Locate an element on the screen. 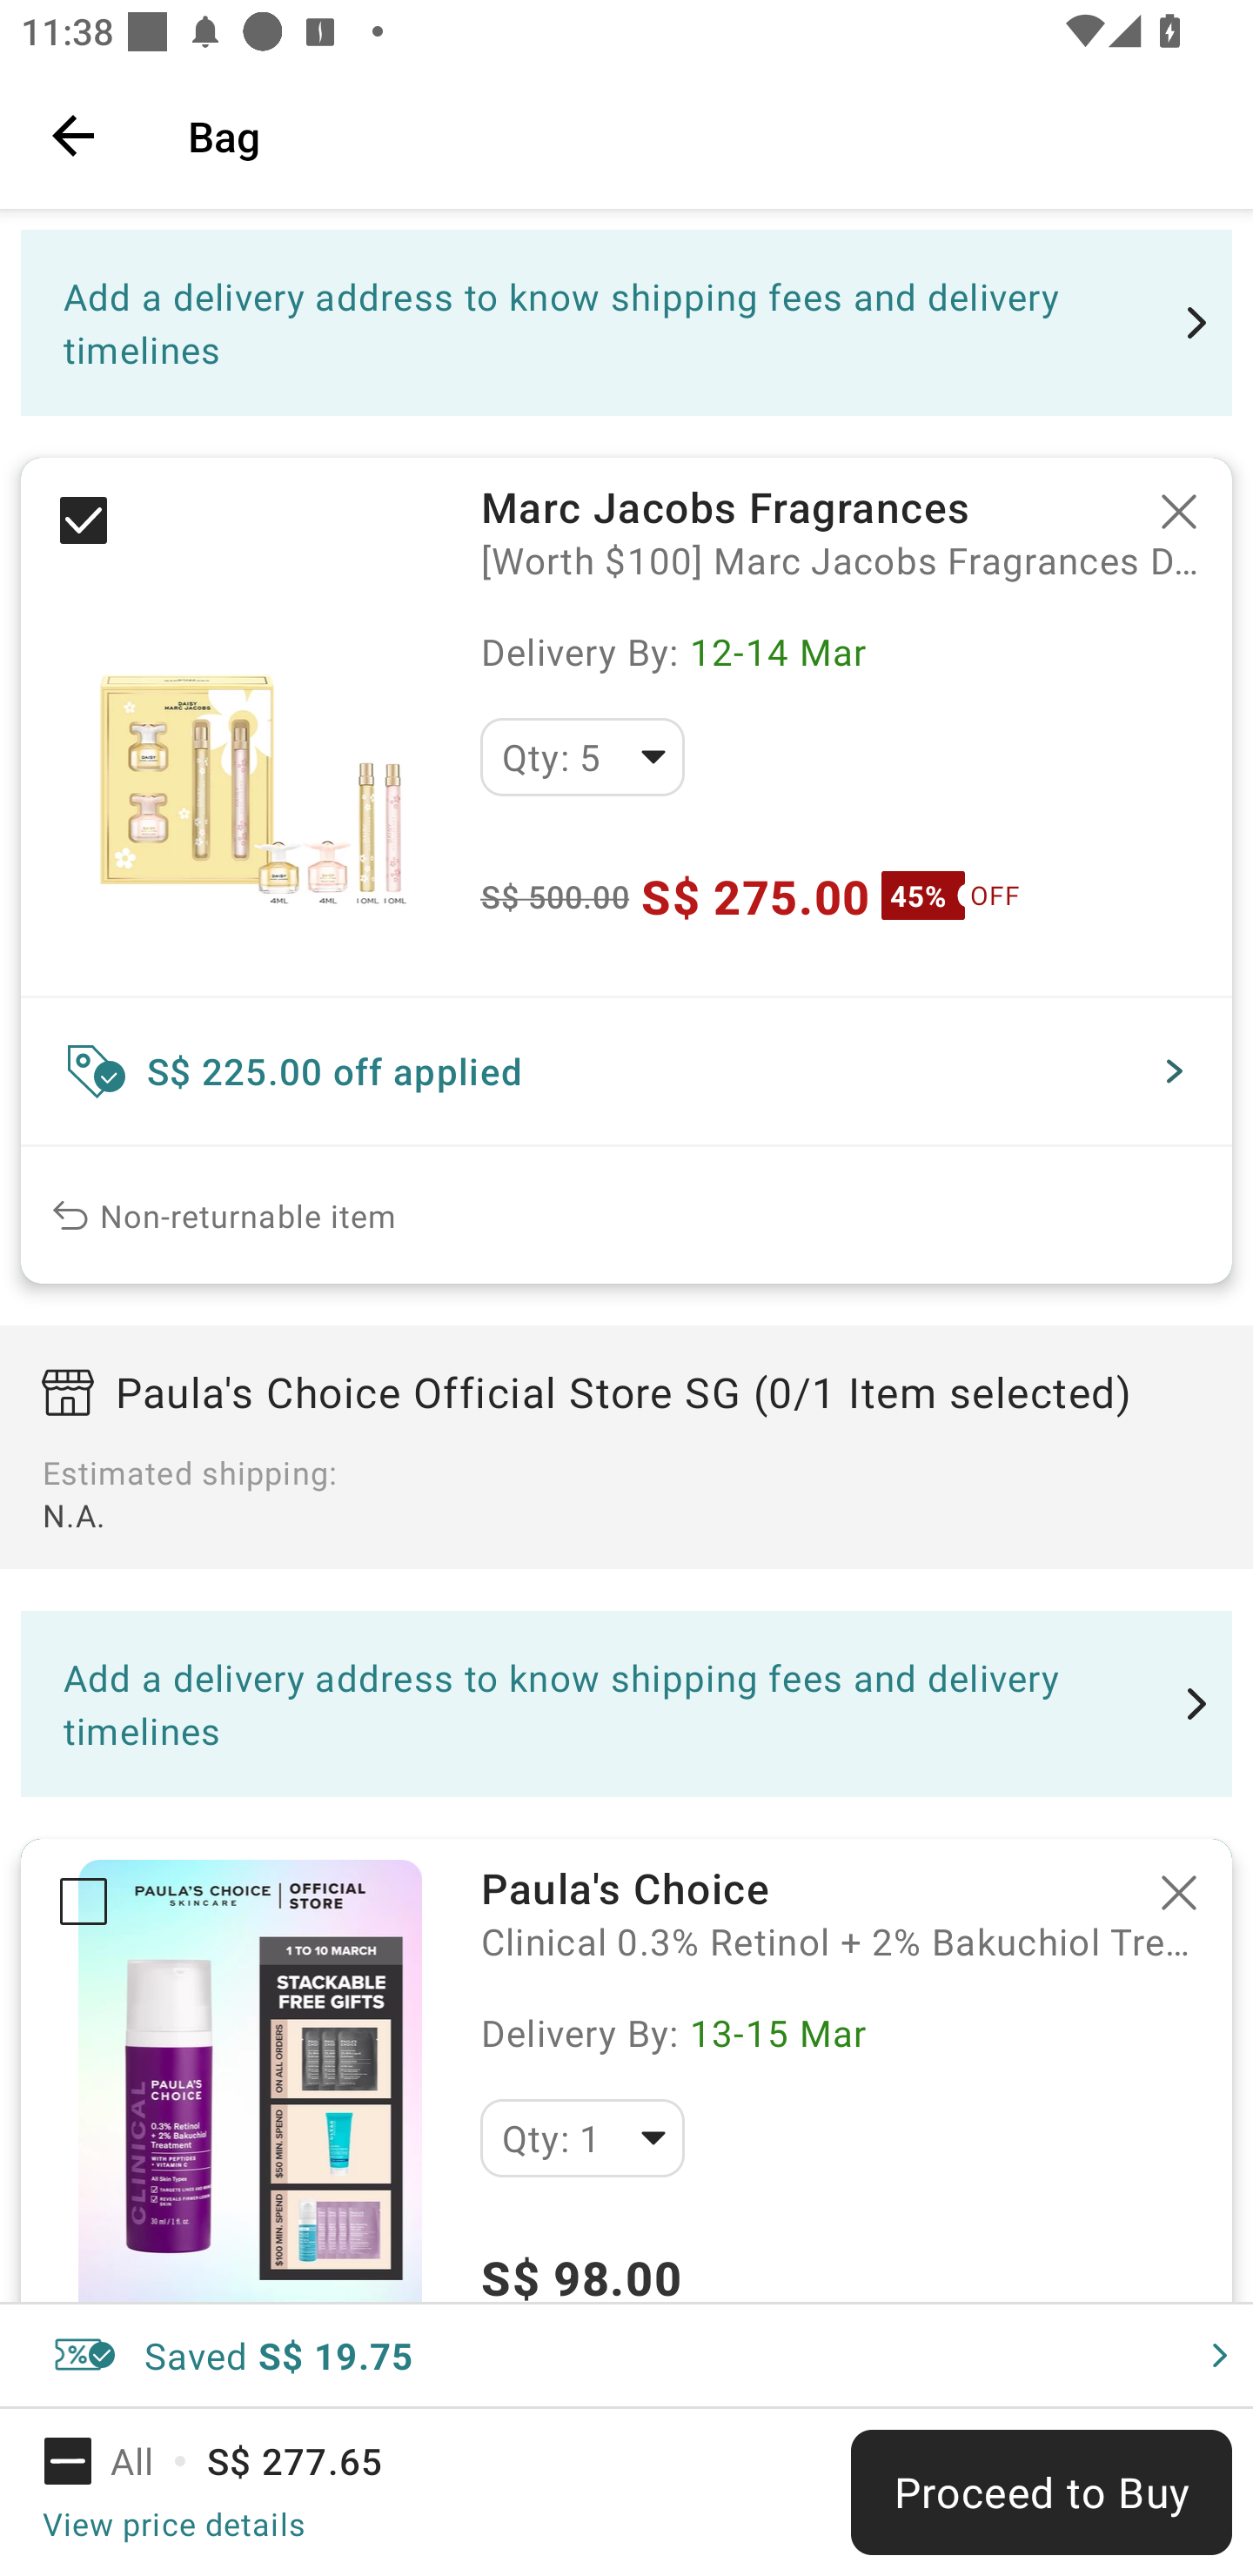  Qty: 5 is located at coordinates (582, 757).